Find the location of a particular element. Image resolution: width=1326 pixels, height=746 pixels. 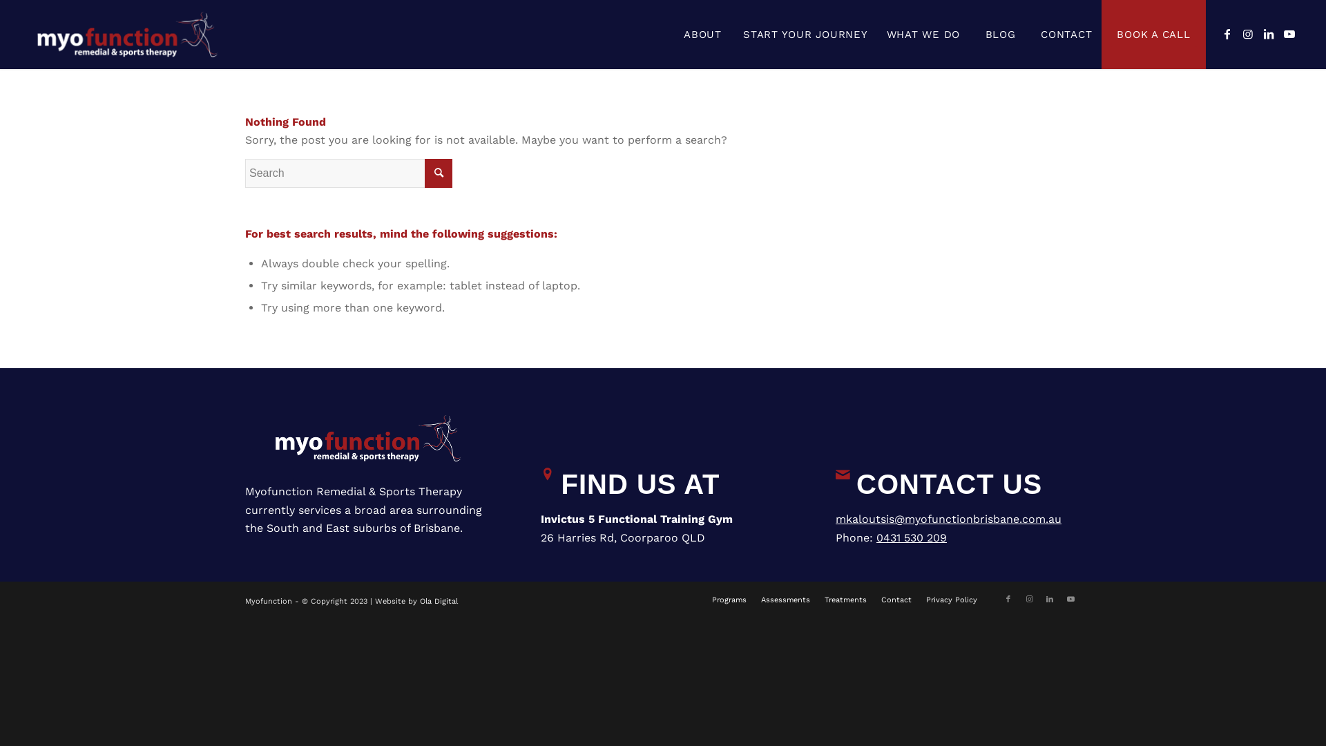

Privacy Policy is located at coordinates (952, 600).